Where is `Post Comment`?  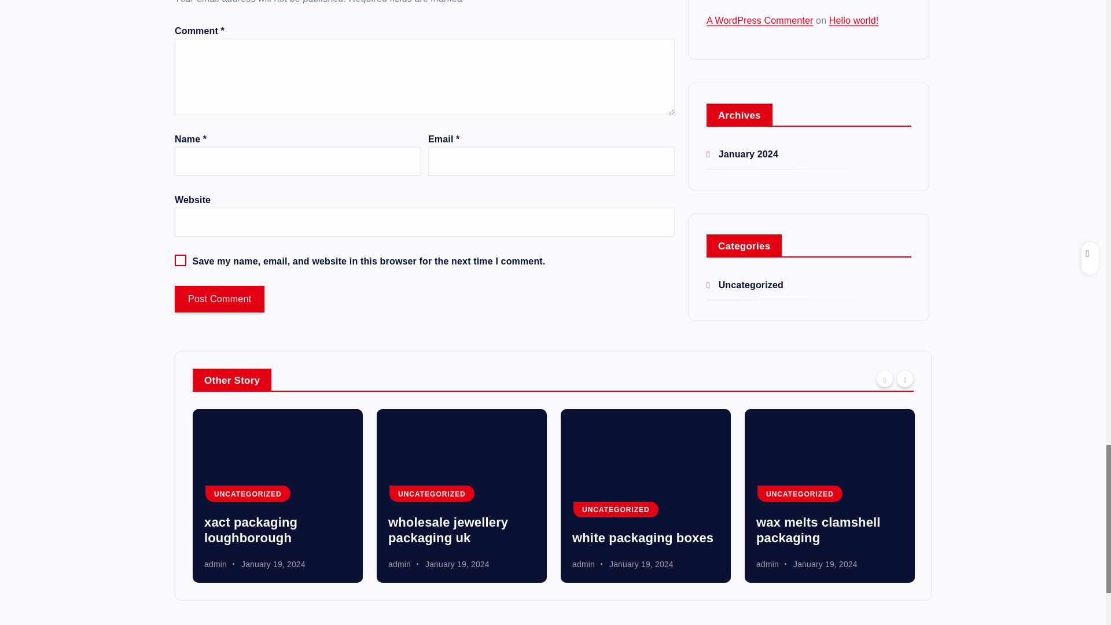 Post Comment is located at coordinates (219, 299).